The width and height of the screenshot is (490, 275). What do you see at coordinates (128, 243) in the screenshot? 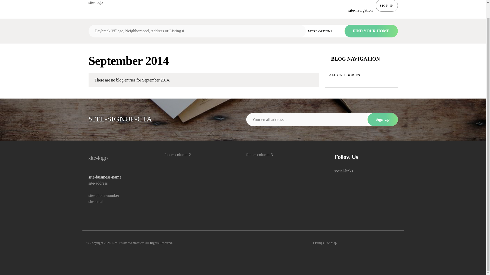
I see `Real Estate Webmasters` at bounding box center [128, 243].